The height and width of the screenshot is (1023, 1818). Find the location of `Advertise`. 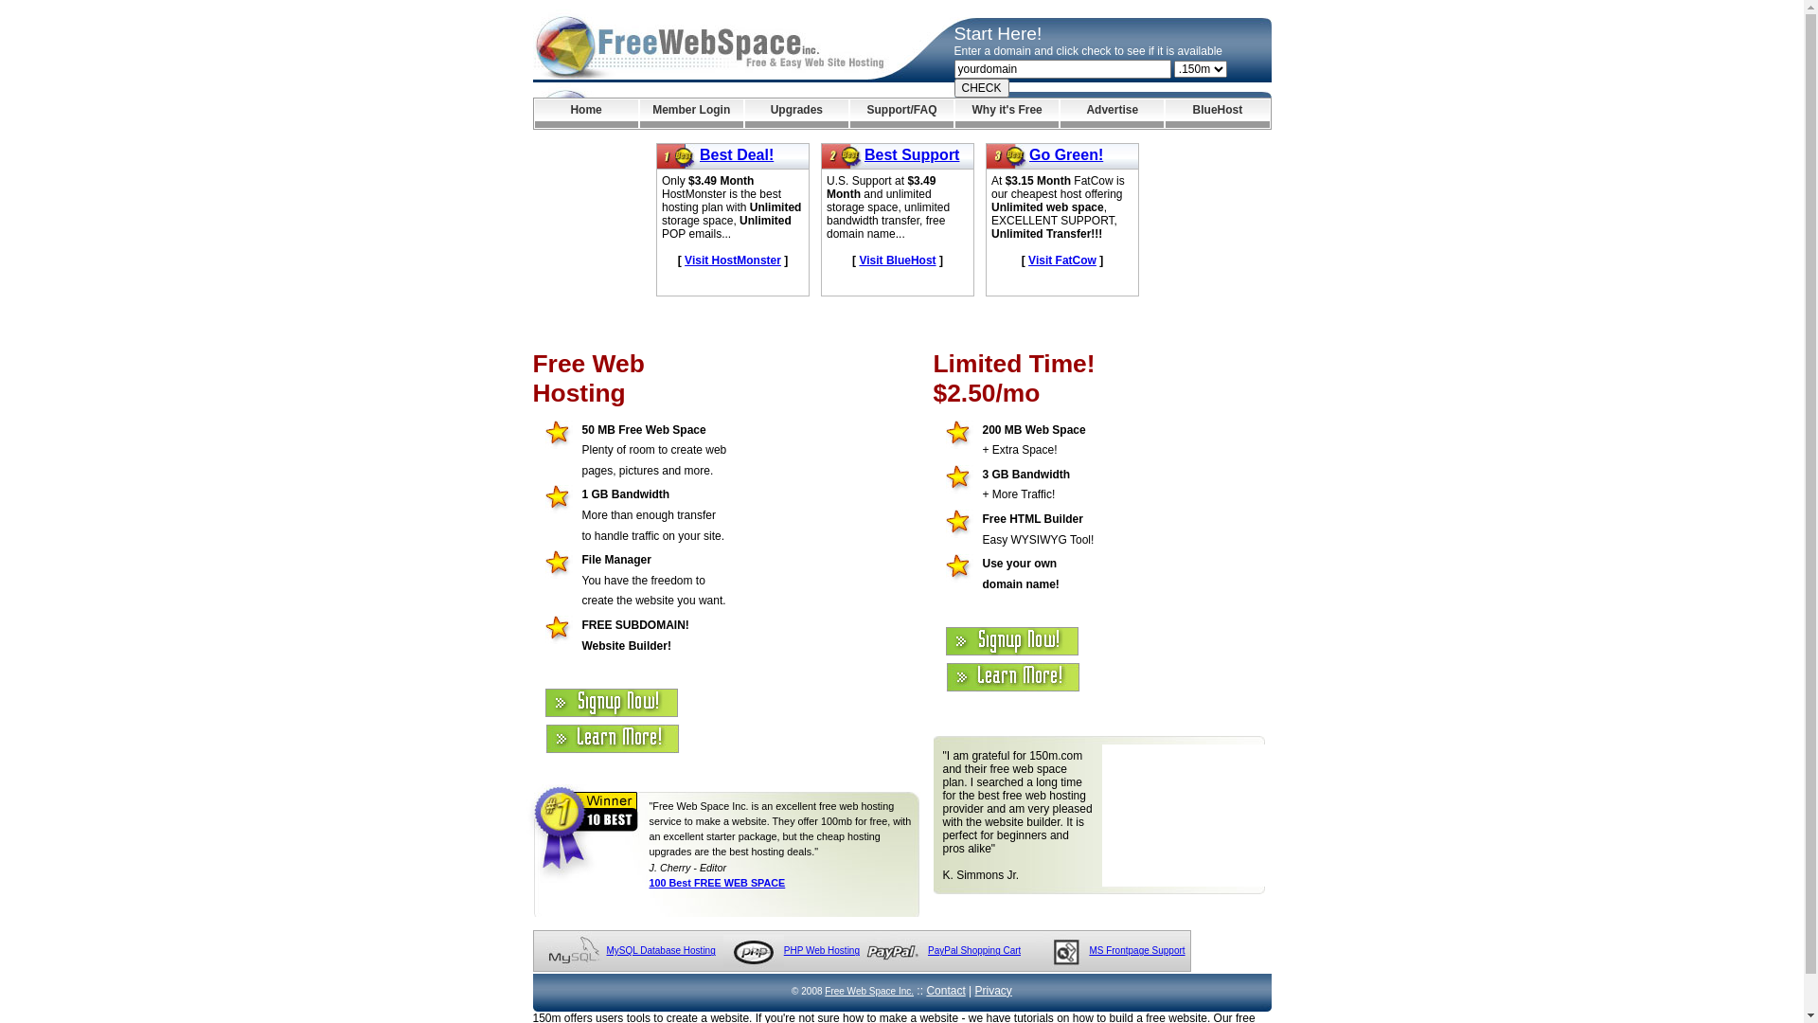

Advertise is located at coordinates (1112, 114).